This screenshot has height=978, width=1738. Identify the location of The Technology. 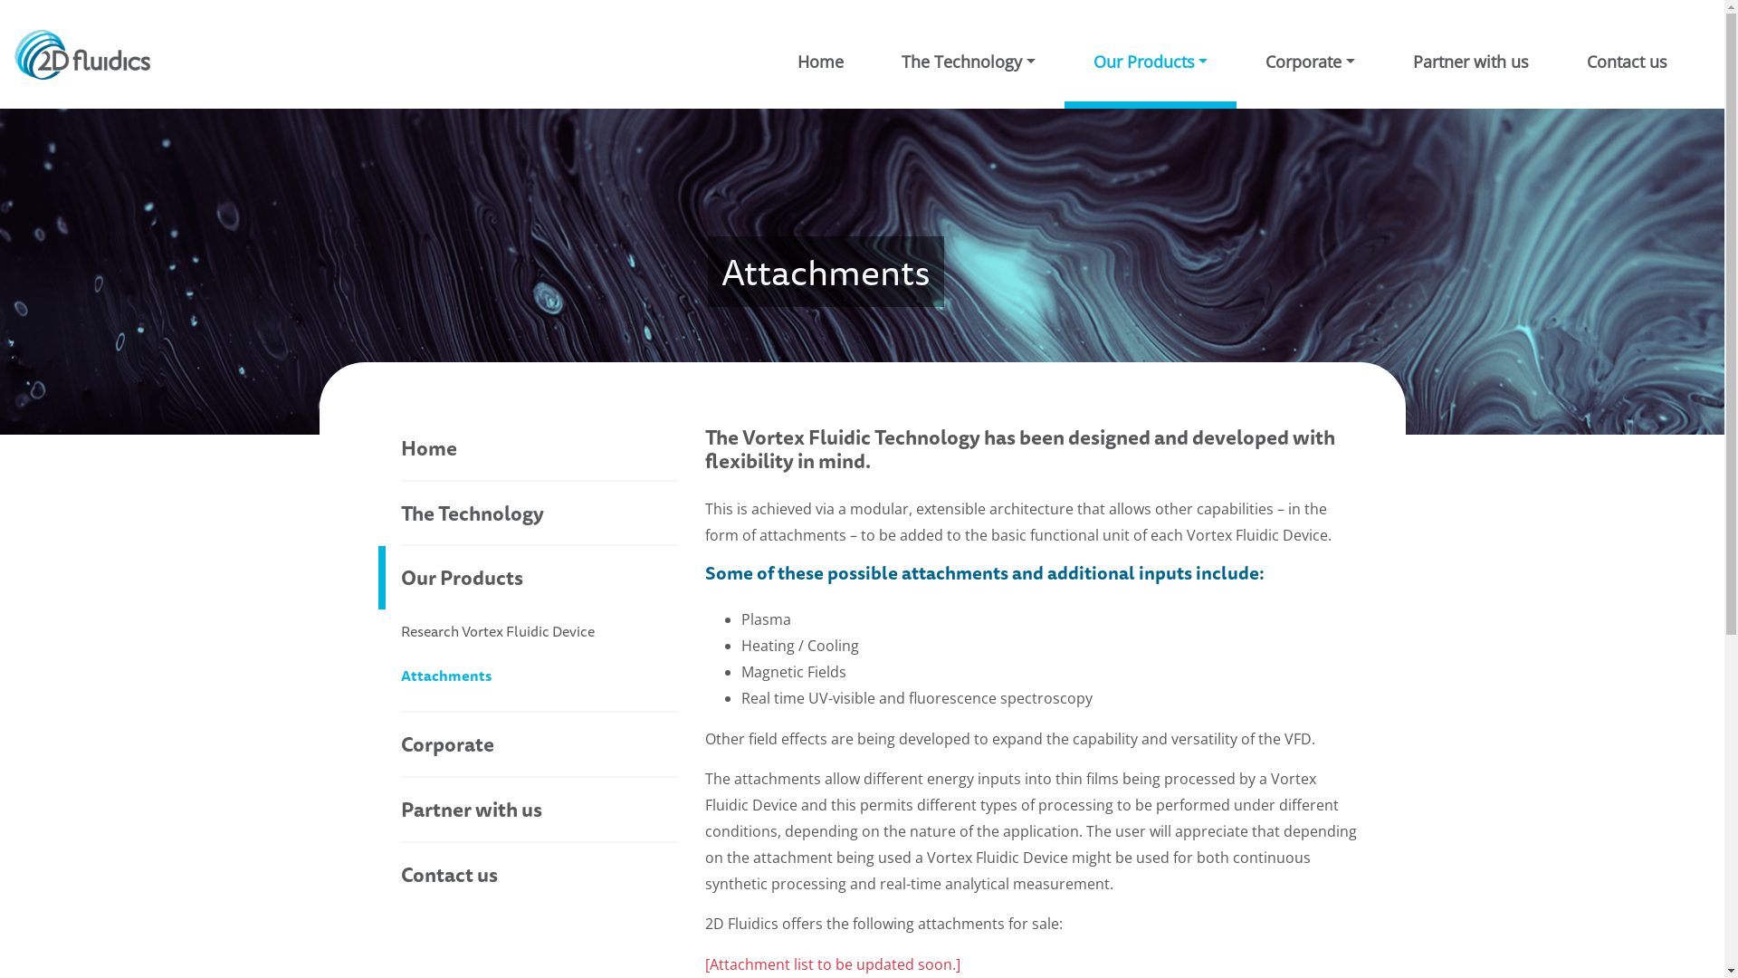
(540, 513).